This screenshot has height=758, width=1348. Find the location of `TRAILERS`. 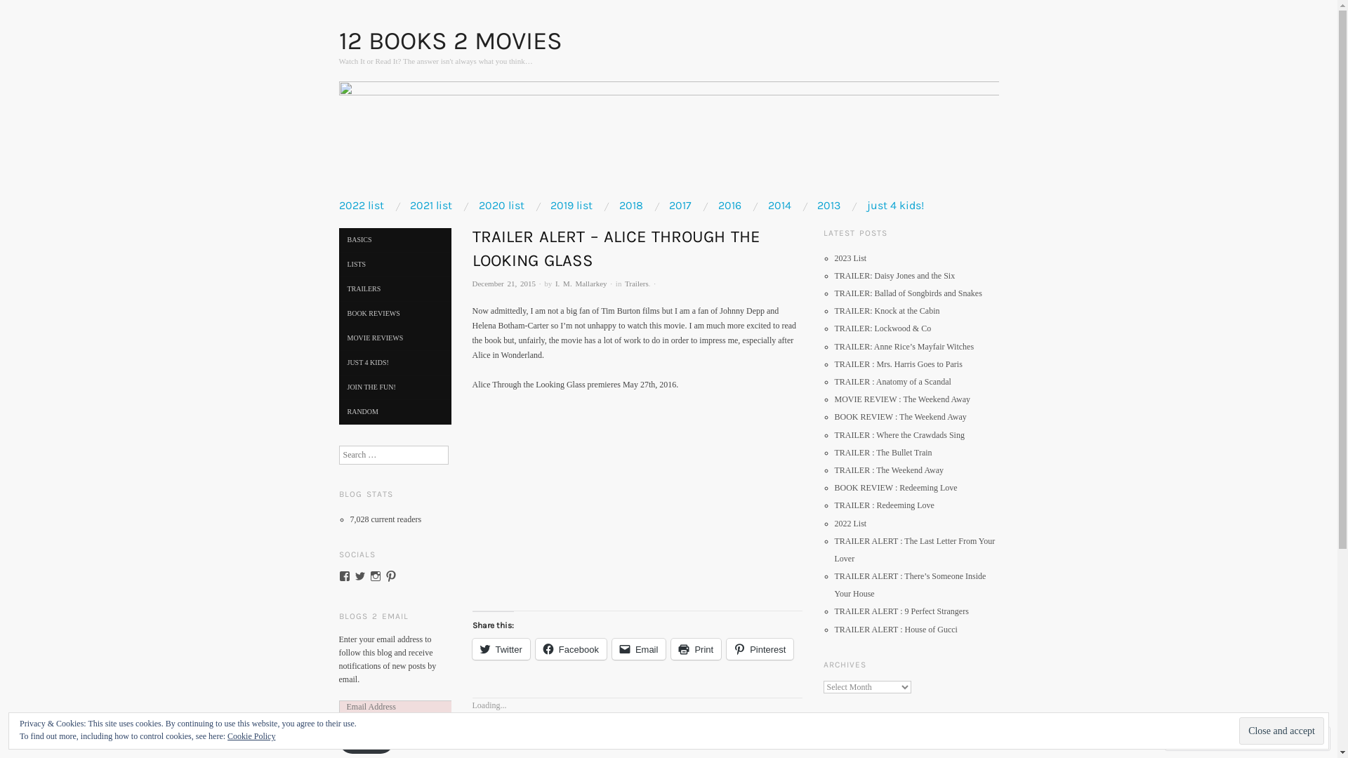

TRAILERS is located at coordinates (395, 289).